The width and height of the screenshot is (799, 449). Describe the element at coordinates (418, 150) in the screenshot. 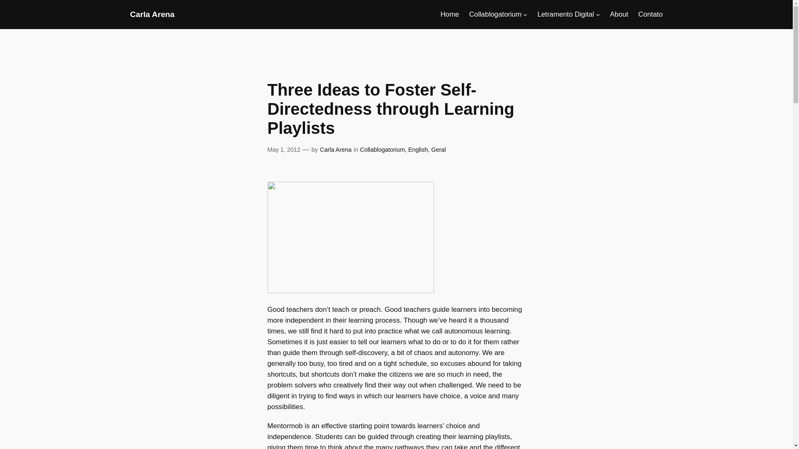

I see `English` at that location.